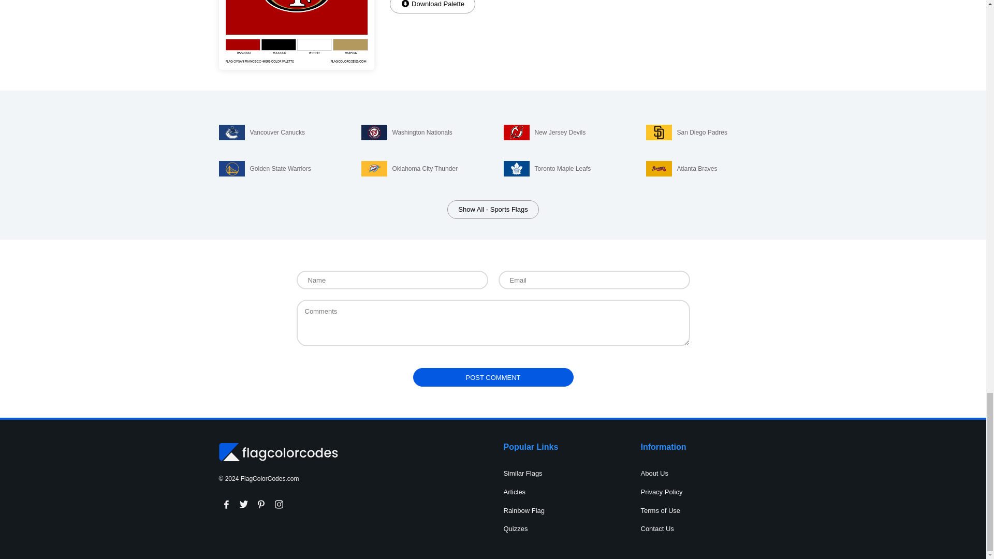 This screenshot has height=559, width=994. What do you see at coordinates (564, 133) in the screenshot?
I see `New Jersey Devils` at bounding box center [564, 133].